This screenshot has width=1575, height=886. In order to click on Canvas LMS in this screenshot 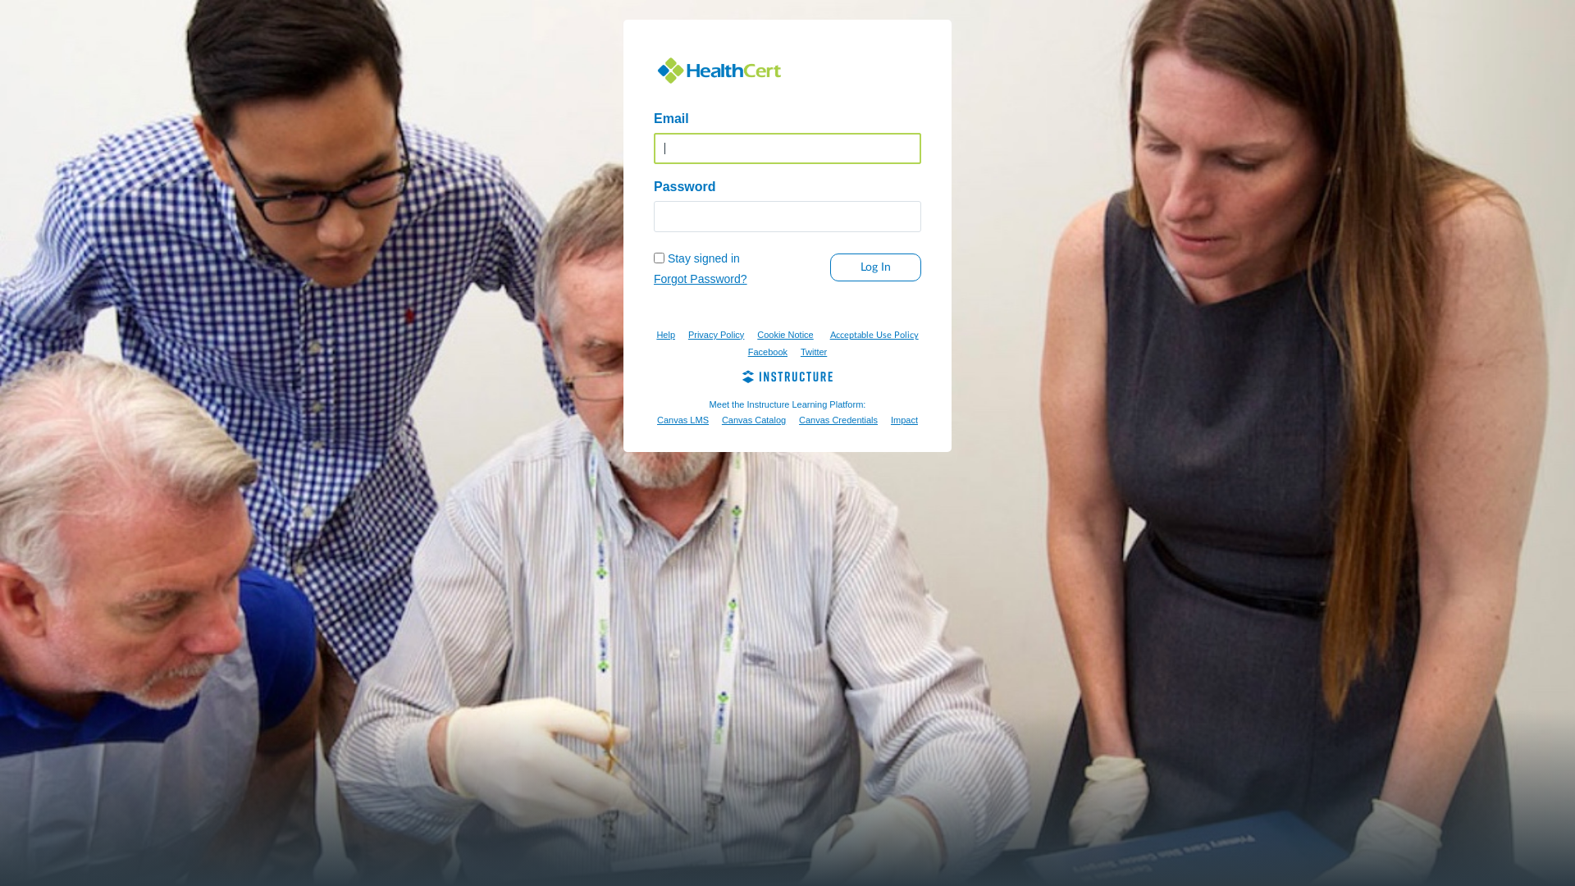, I will do `click(682, 420)`.